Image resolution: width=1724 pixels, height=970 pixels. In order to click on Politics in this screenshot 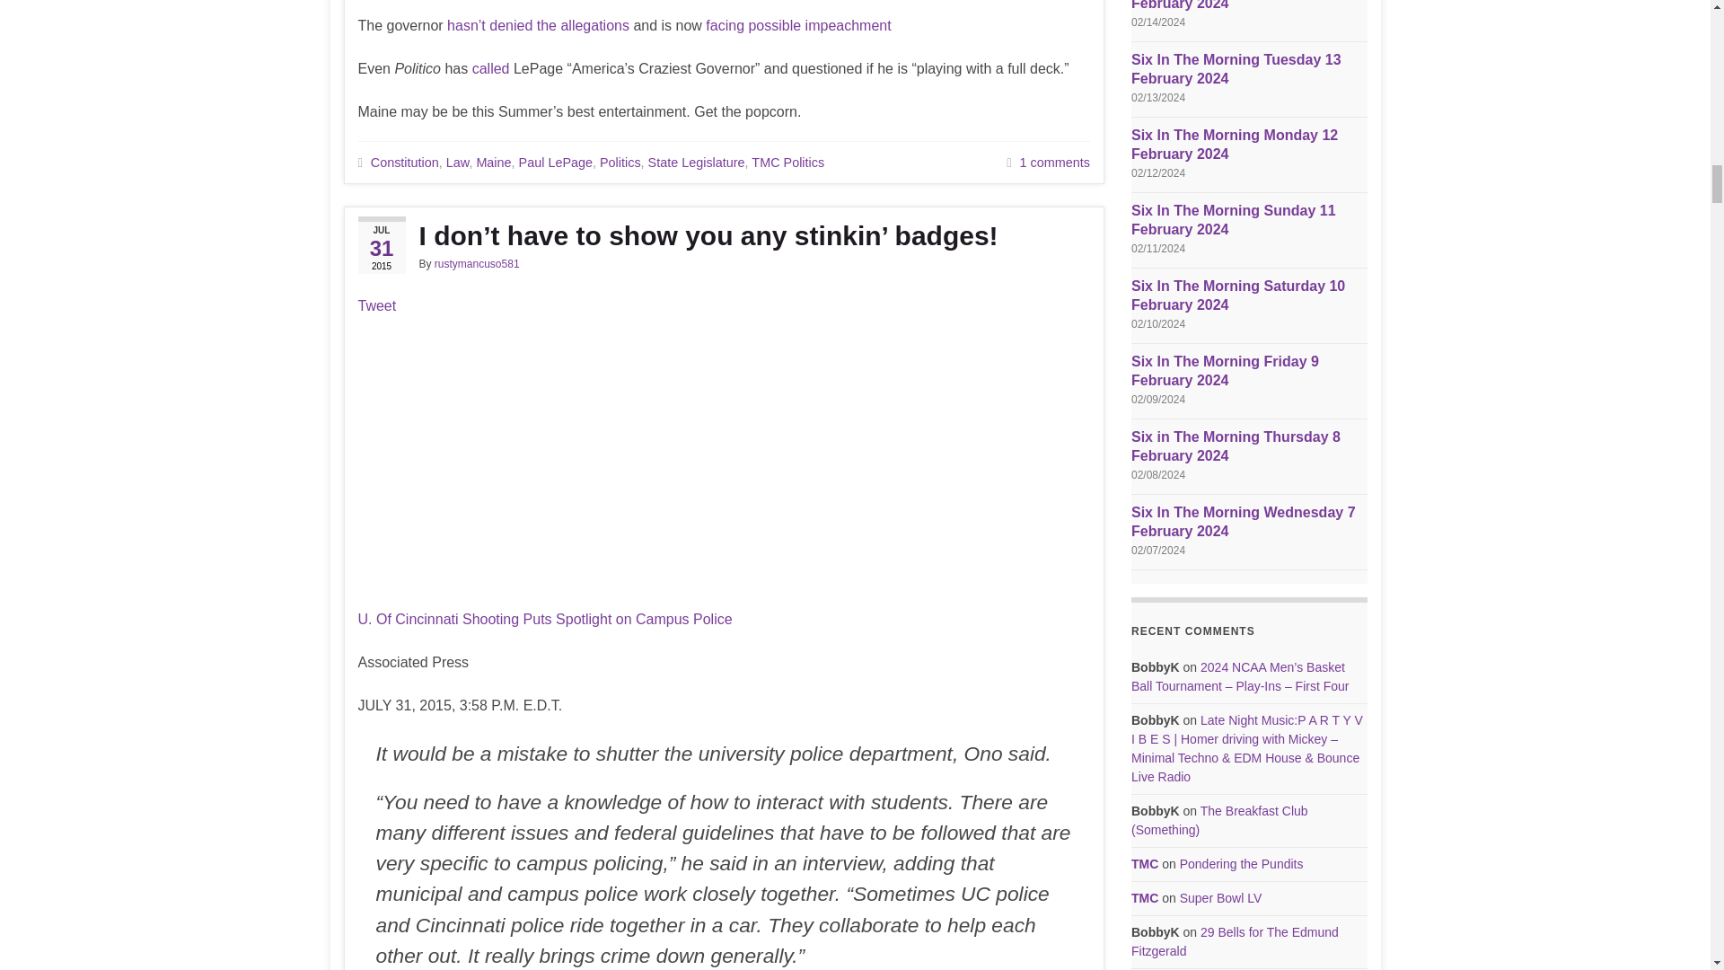, I will do `click(620, 162)`.